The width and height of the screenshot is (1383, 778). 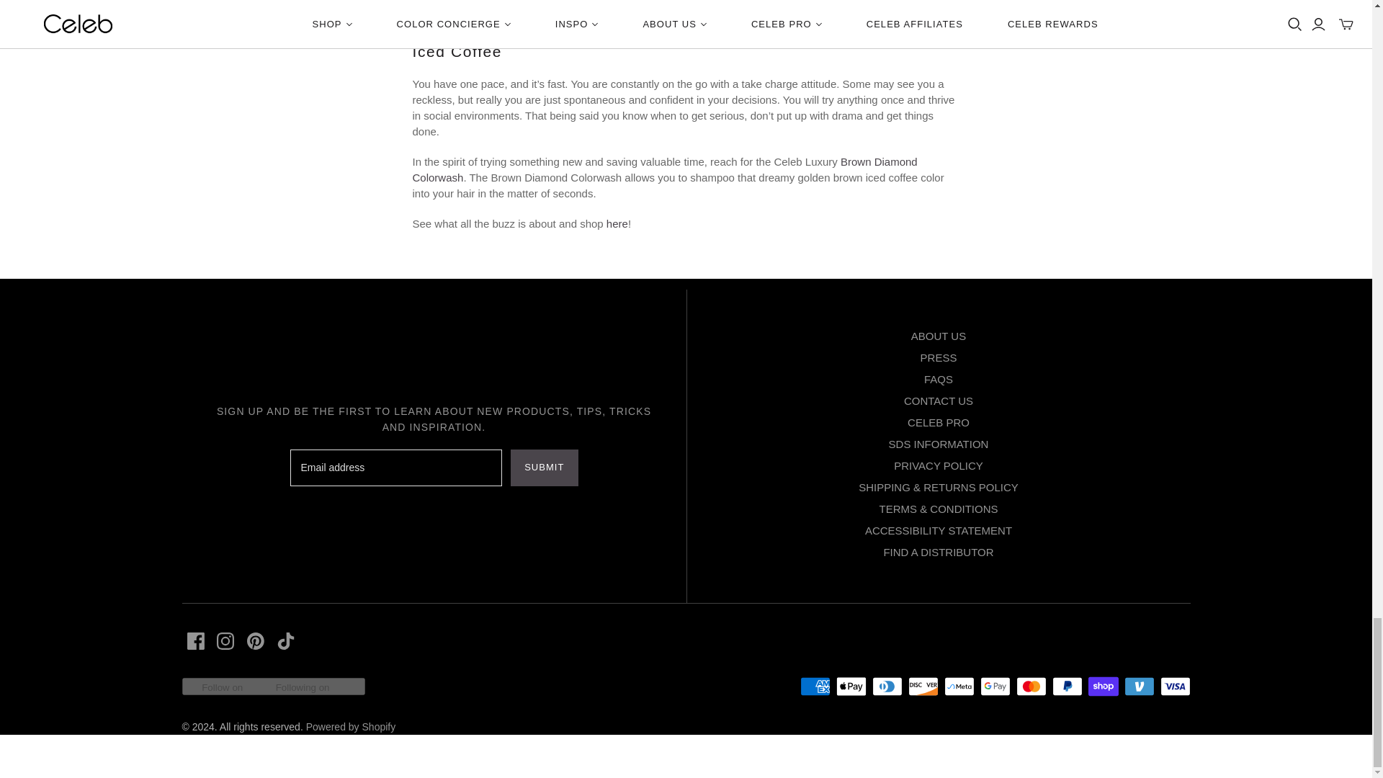 I want to click on Apple Pay, so click(x=850, y=686).